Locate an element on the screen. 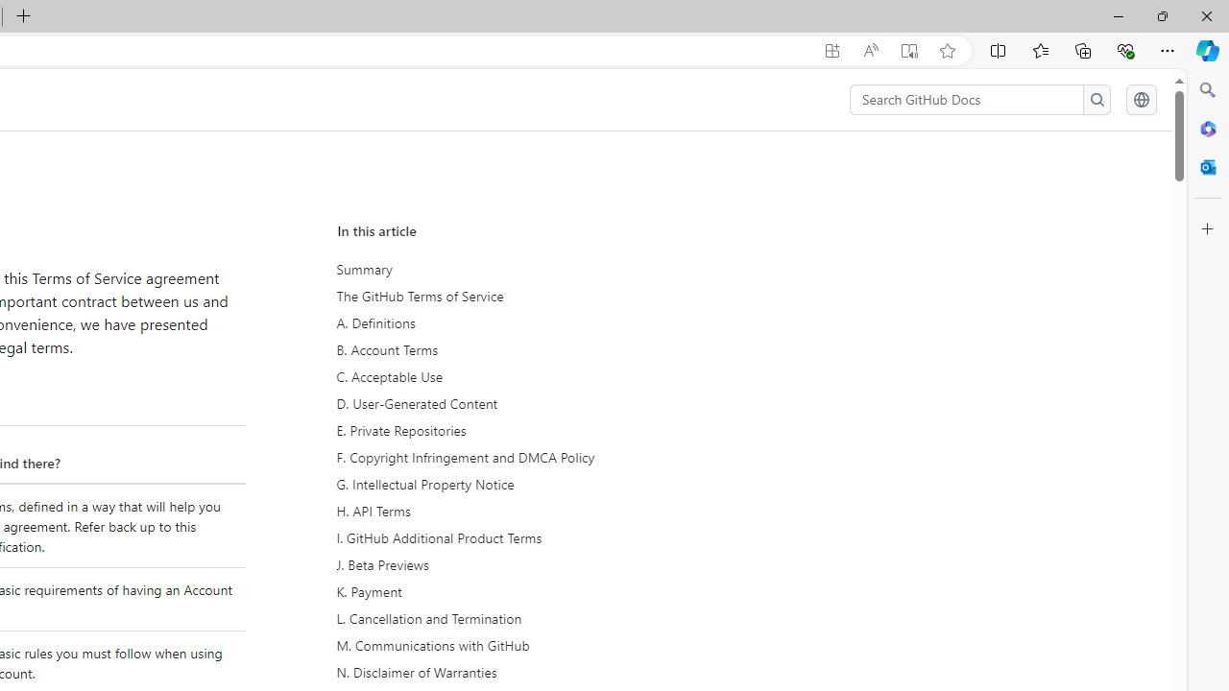 The width and height of the screenshot is (1229, 691). A. Definitions is located at coordinates (515, 323).